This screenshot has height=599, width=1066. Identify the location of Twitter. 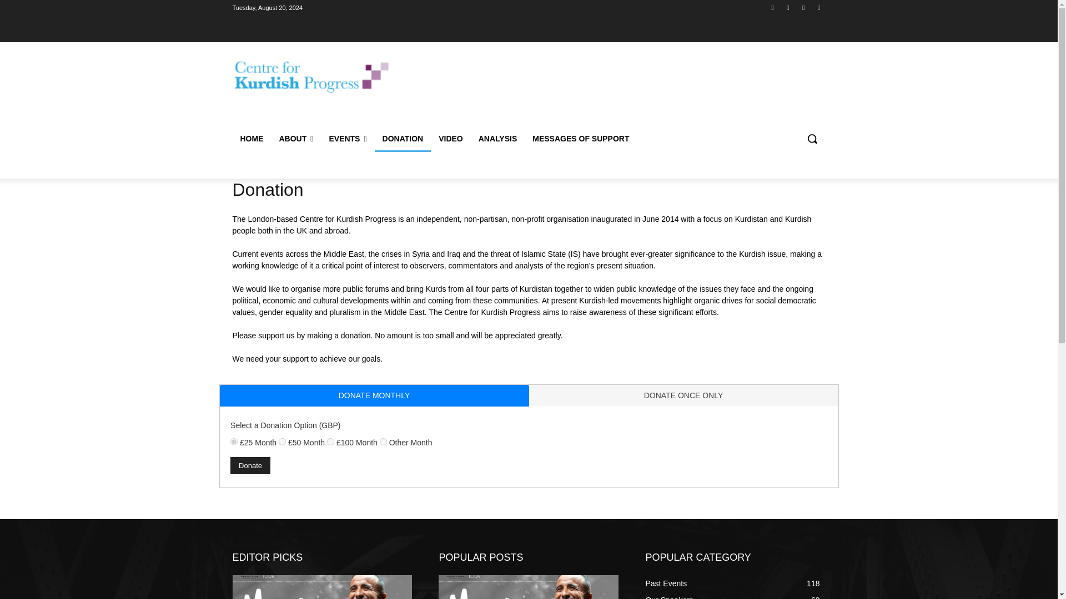
(804, 7).